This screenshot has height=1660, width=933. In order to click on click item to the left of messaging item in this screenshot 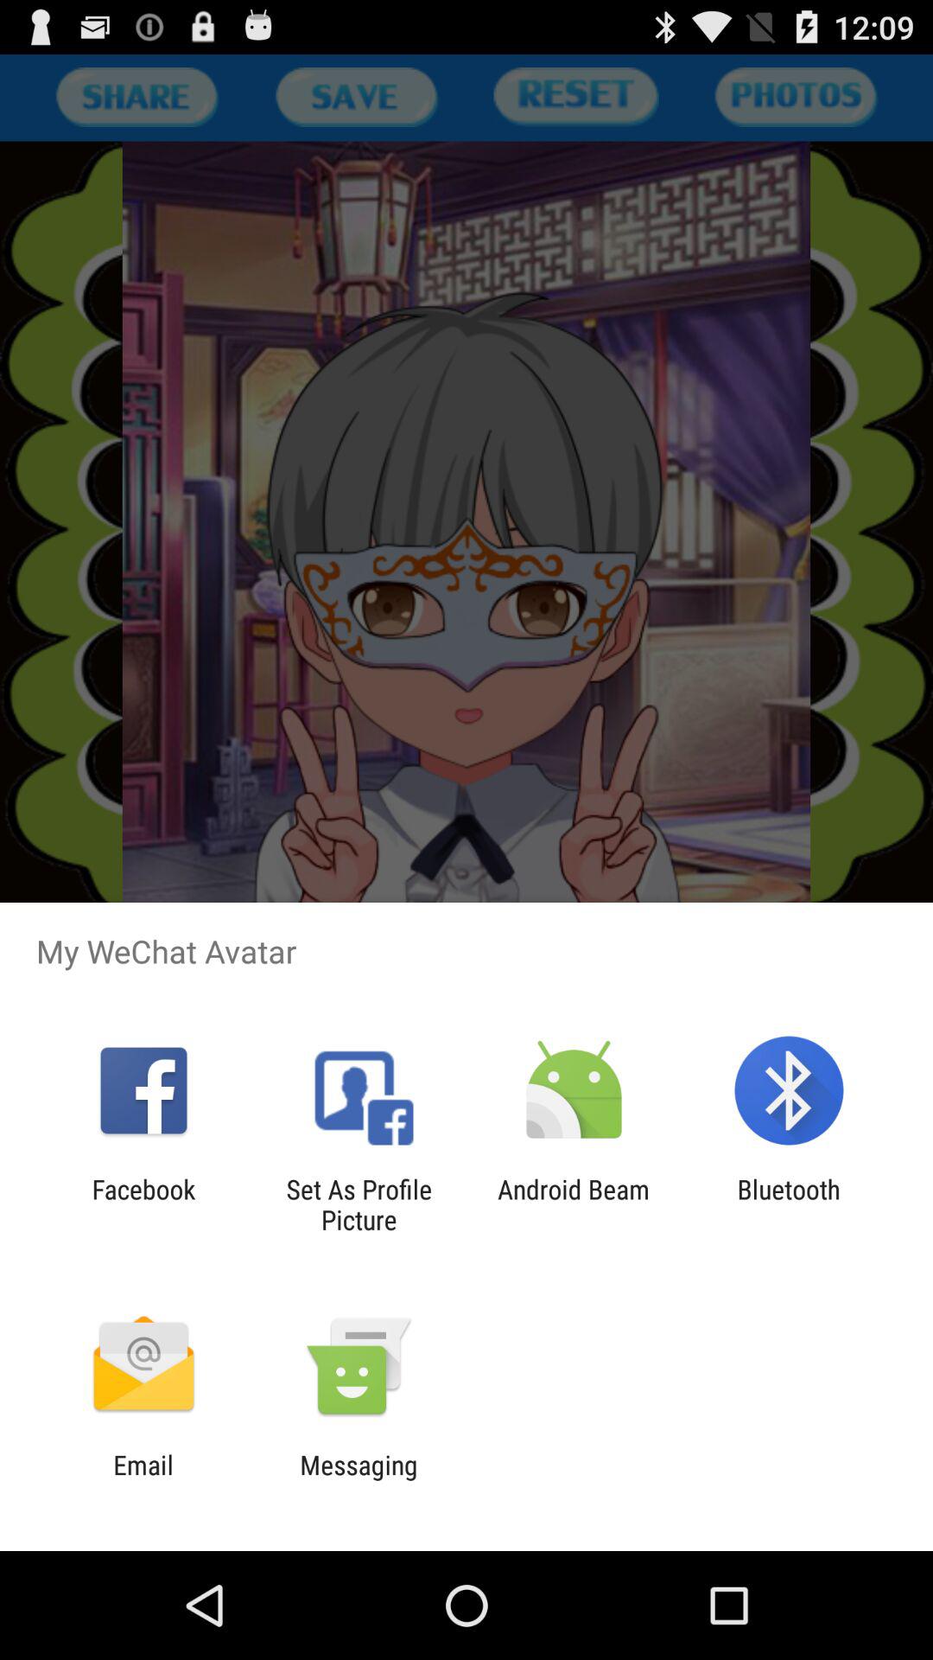, I will do `click(143, 1480)`.